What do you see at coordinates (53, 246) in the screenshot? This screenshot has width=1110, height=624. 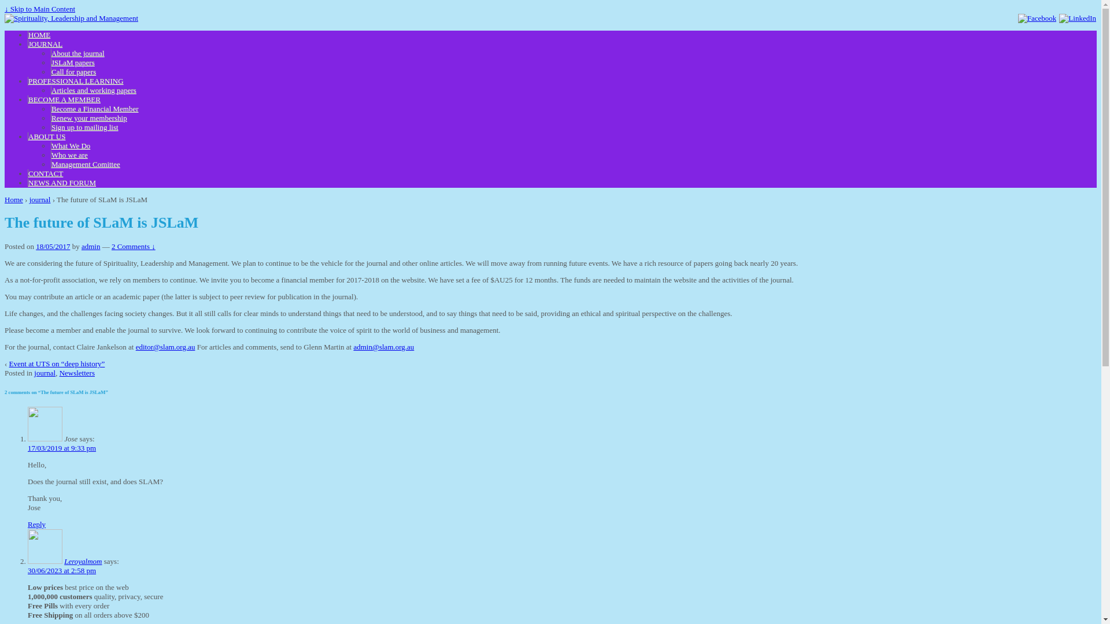 I see `18/05/2017` at bounding box center [53, 246].